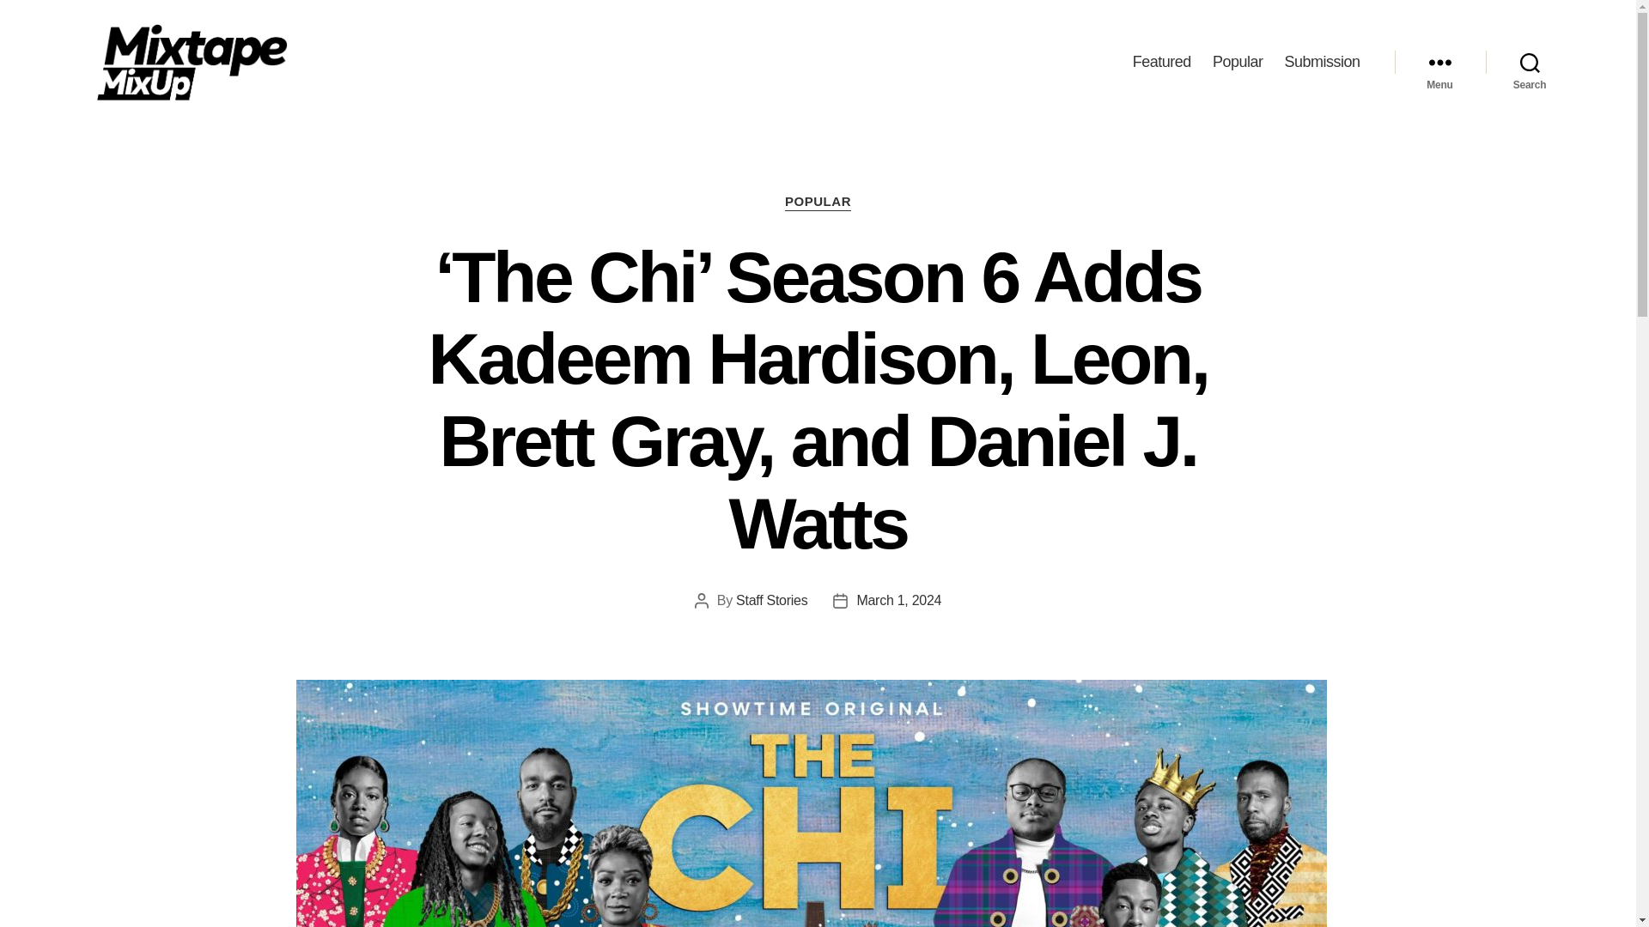  Describe the element at coordinates (898, 601) in the screenshot. I see `March 1, 2024` at that location.